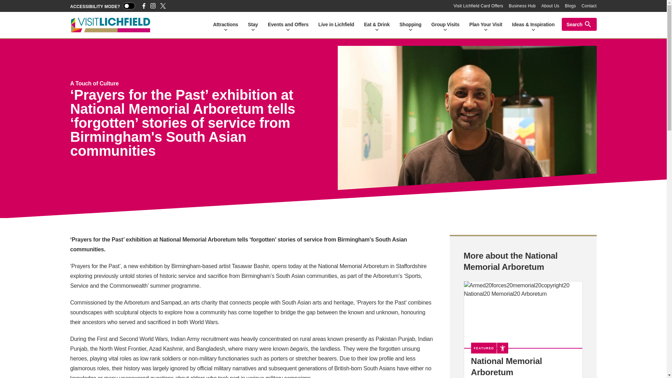 The height and width of the screenshot is (378, 672). Describe the element at coordinates (589, 6) in the screenshot. I see `Contact` at that location.